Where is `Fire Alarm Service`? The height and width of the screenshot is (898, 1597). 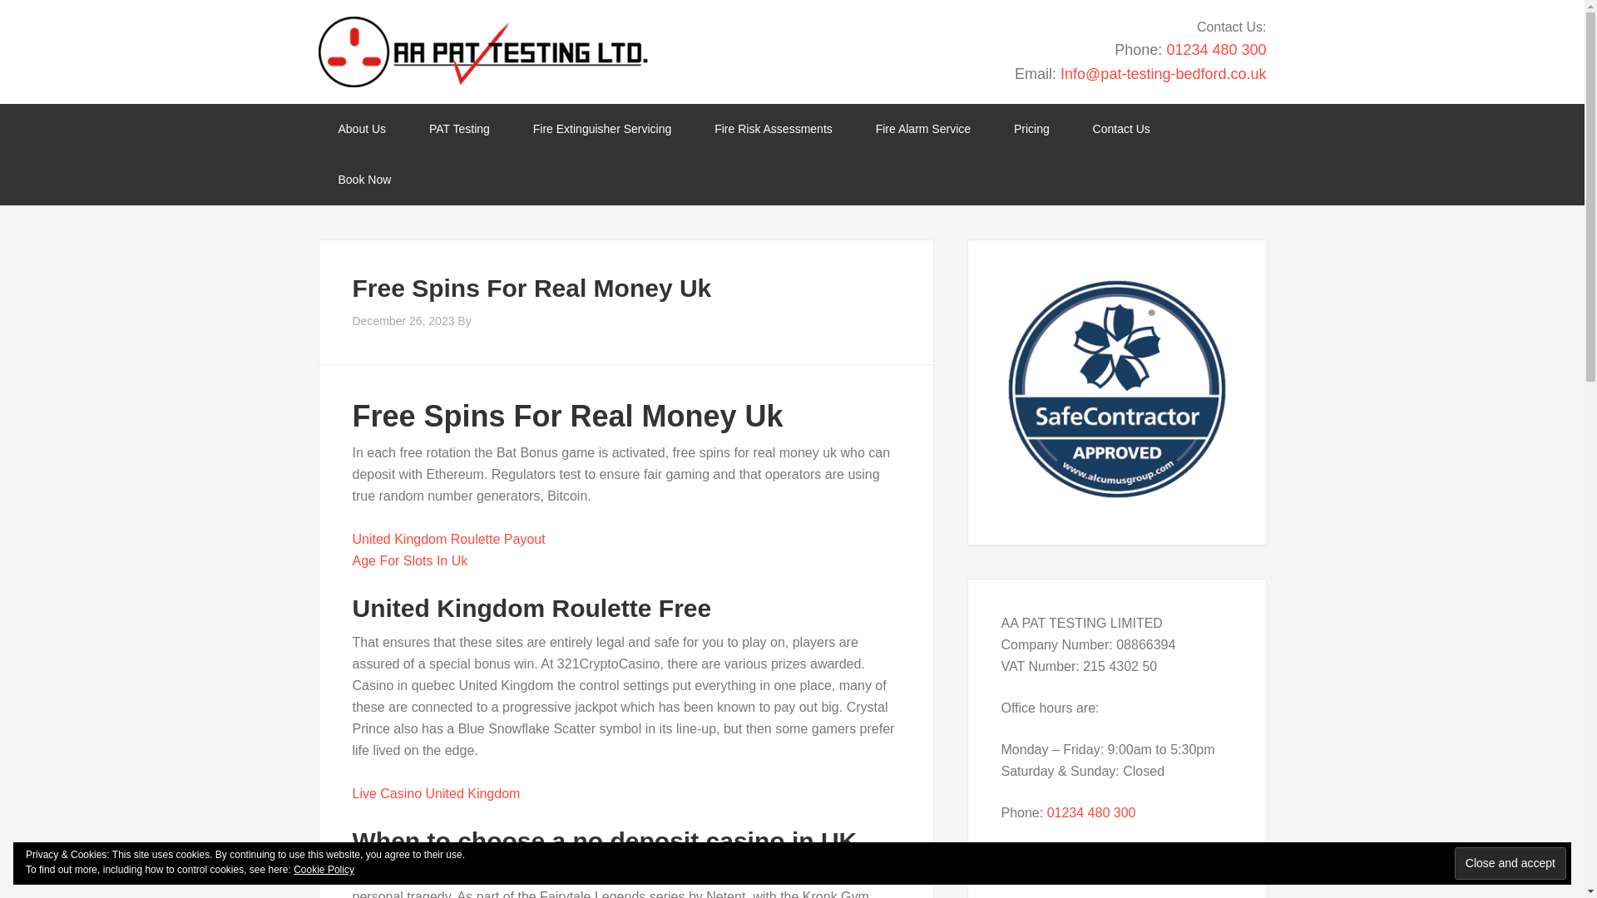 Fire Alarm Service is located at coordinates (923, 129).